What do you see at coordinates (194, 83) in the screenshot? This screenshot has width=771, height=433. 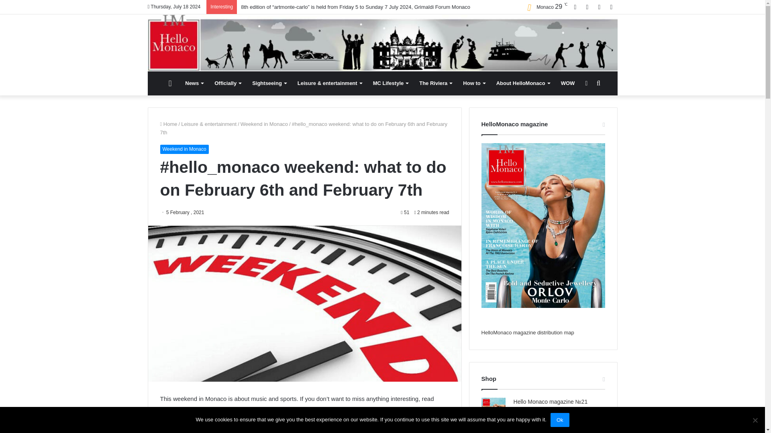 I see `News` at bounding box center [194, 83].